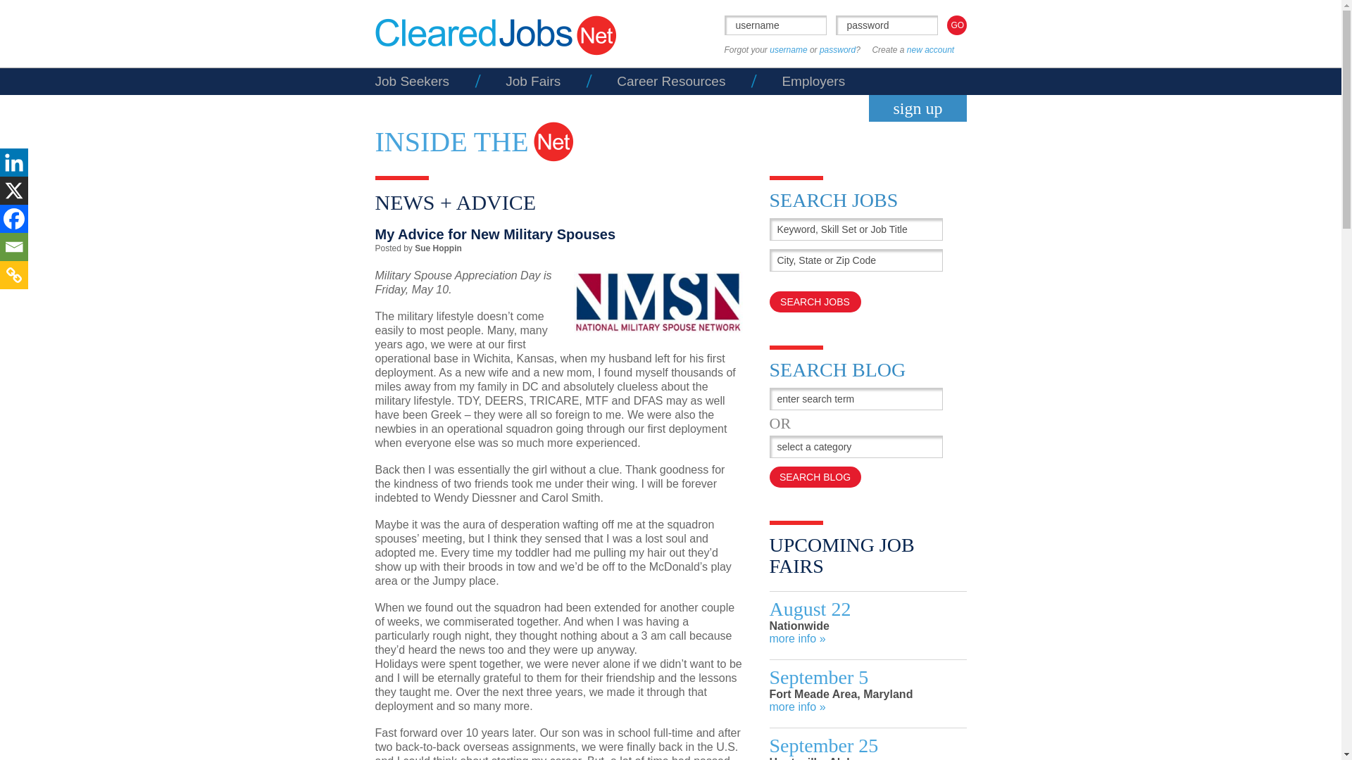  Describe the element at coordinates (856, 229) in the screenshot. I see `Keyword, Skill Set or Job Title` at that location.